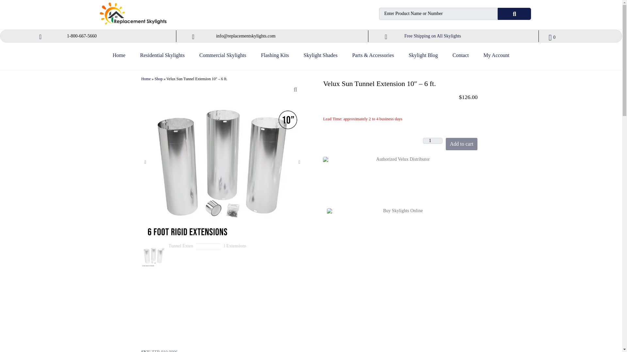 The height and width of the screenshot is (352, 627). Describe the element at coordinates (181, 292) in the screenshot. I see `Velux Rigid 6 Foot Extension Tube` at that location.